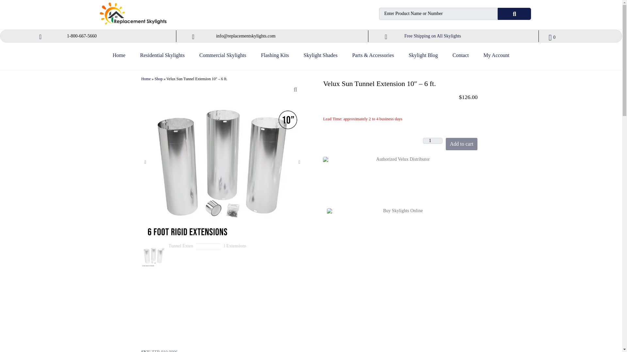 The height and width of the screenshot is (352, 627). Describe the element at coordinates (181, 292) in the screenshot. I see `Velux Rigid 6 Foot Extension Tube` at that location.